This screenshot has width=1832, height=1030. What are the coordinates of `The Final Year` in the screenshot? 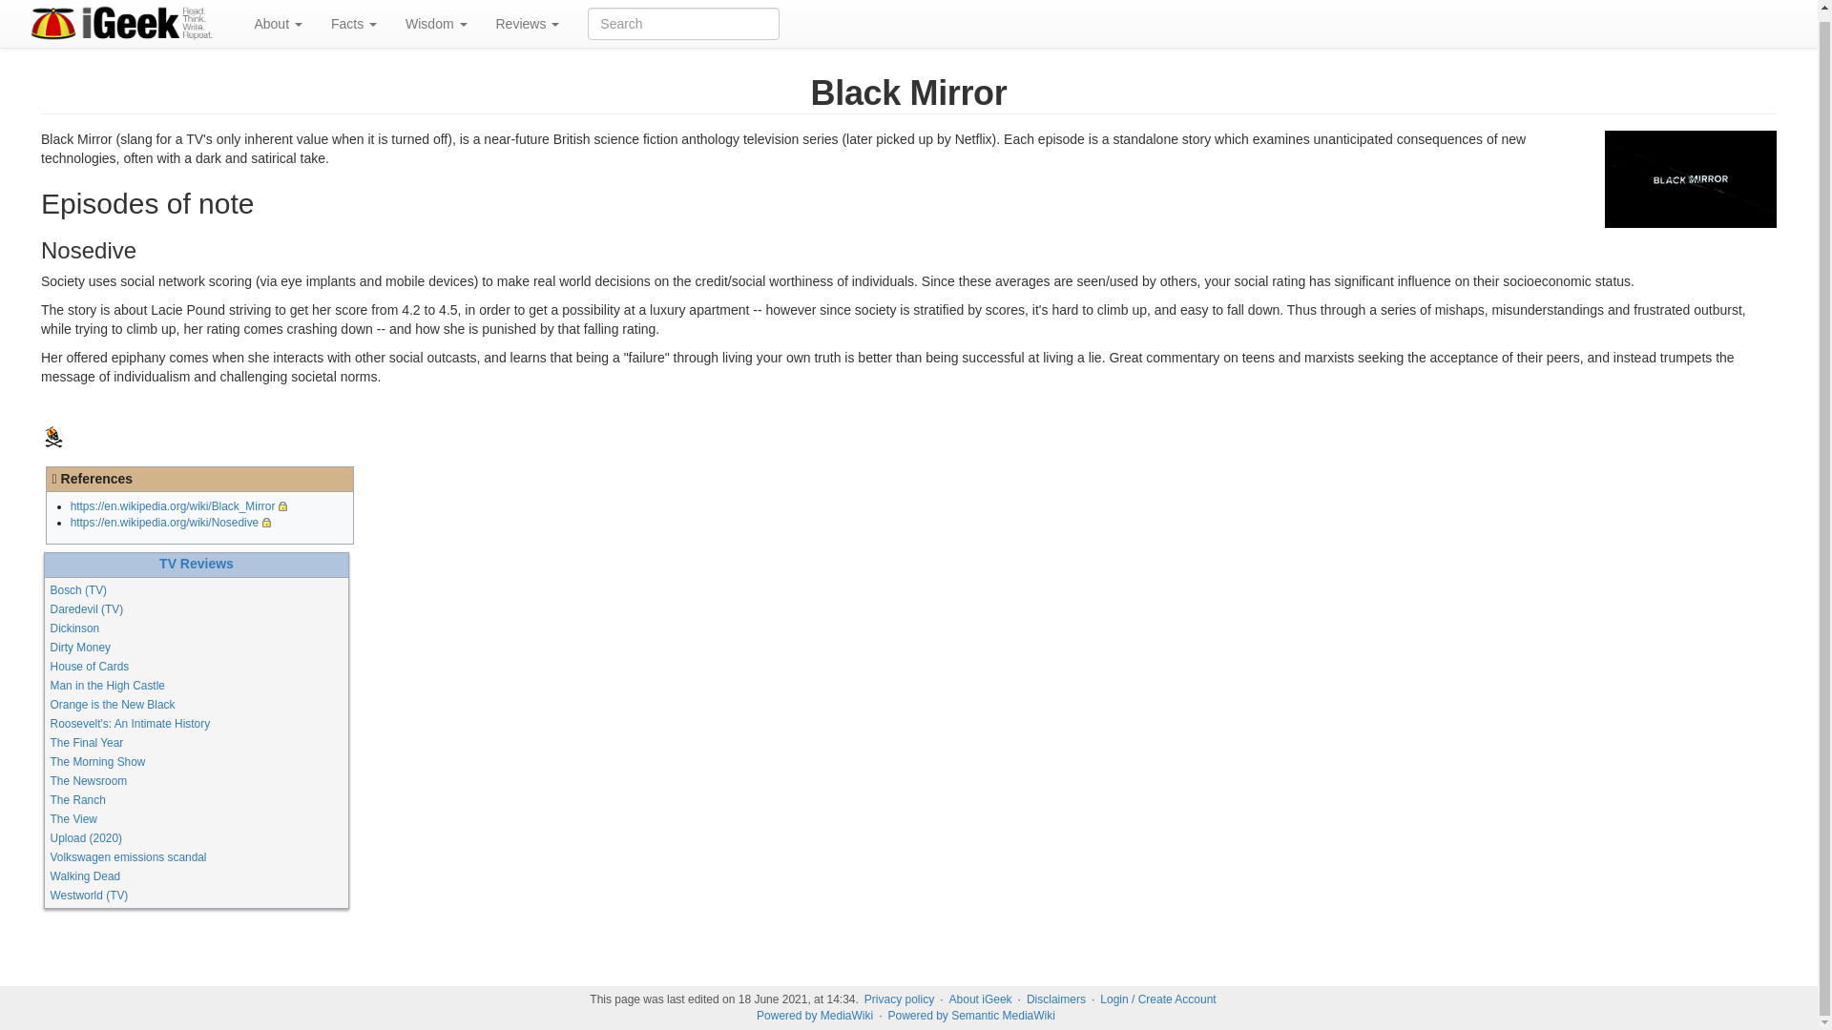 It's located at (88, 743).